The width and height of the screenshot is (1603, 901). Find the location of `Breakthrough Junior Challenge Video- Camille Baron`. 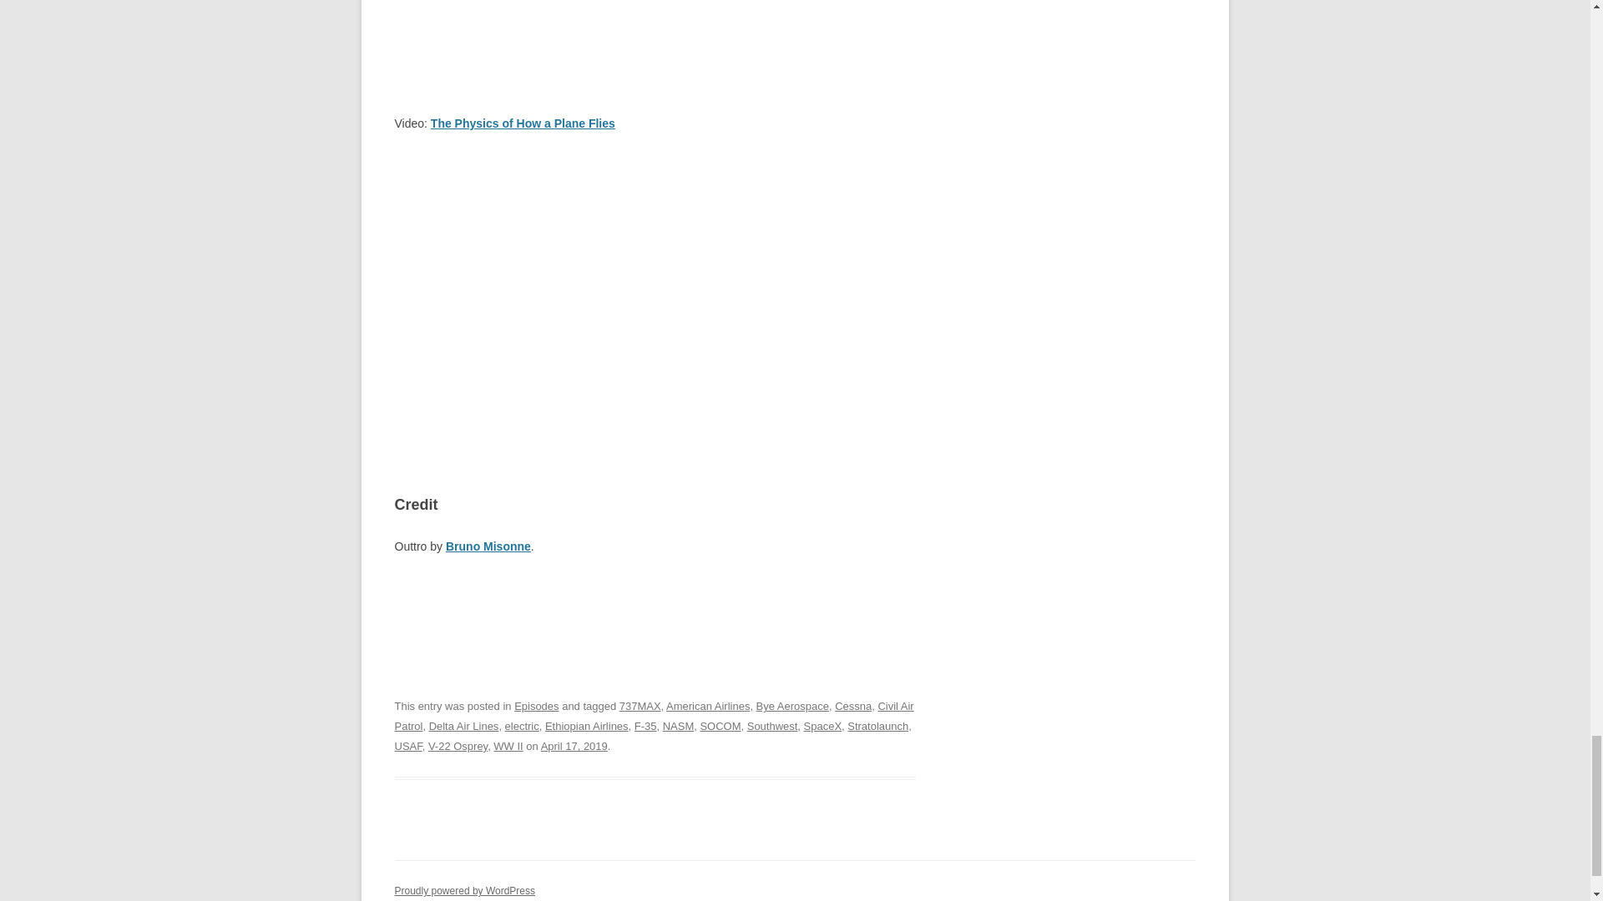

Breakthrough Junior Challenge Video- Camille Baron is located at coordinates (655, 299).